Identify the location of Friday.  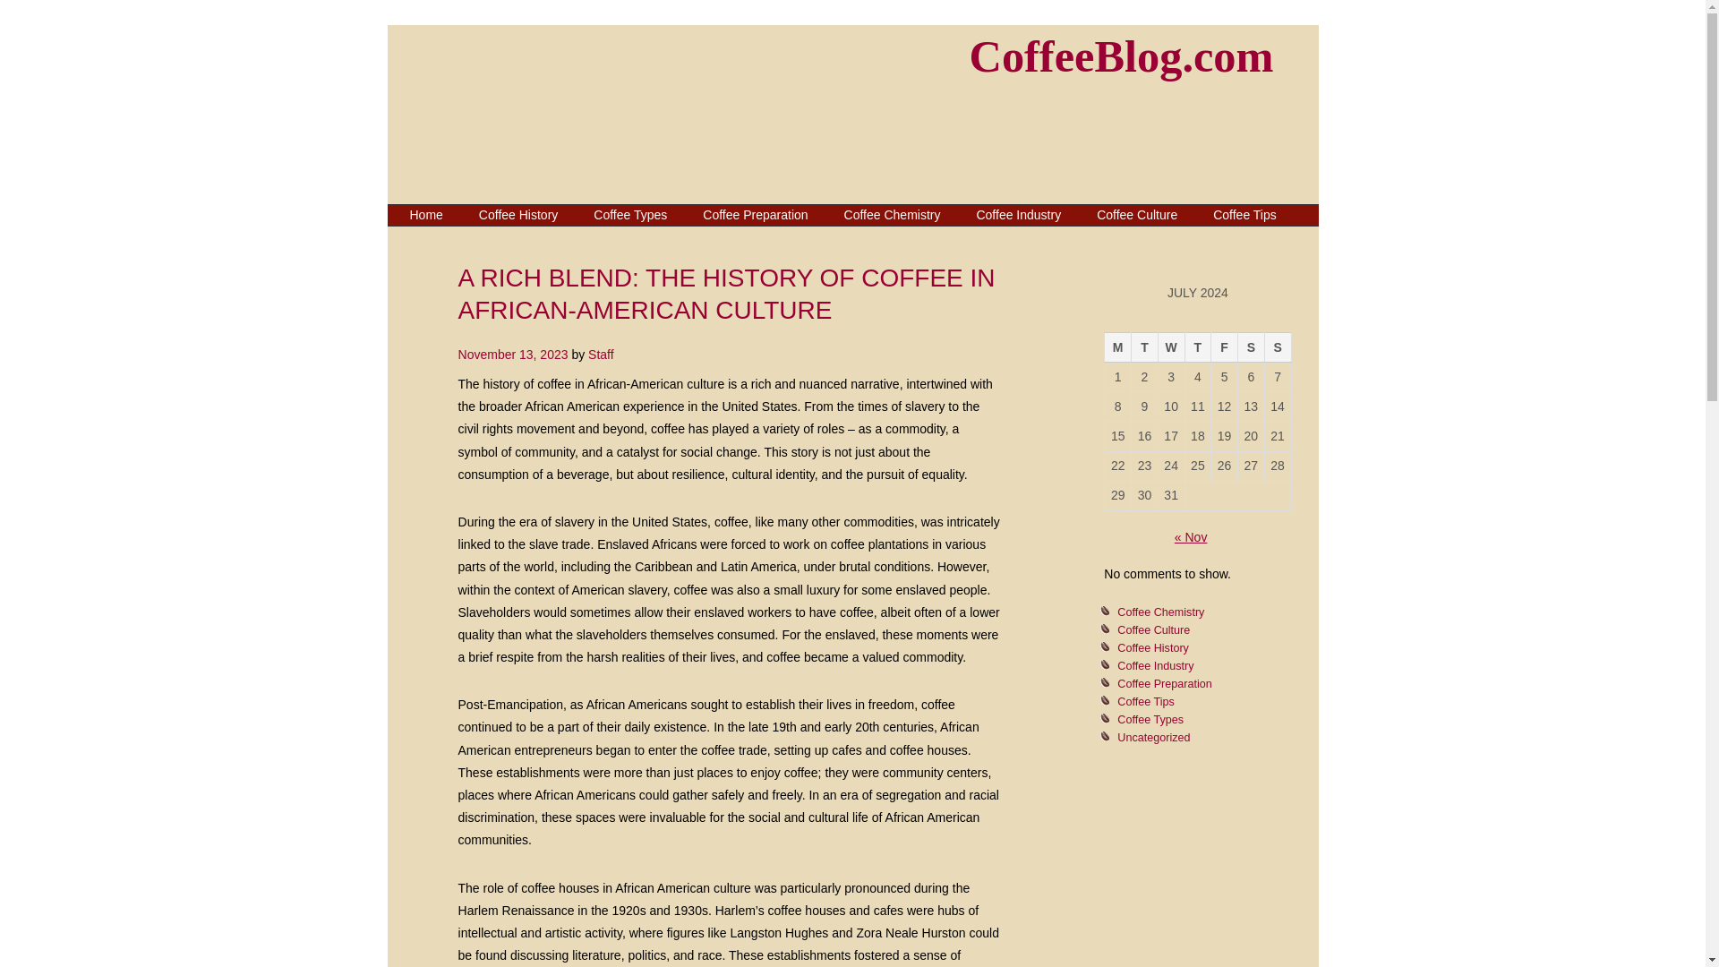
(1225, 347).